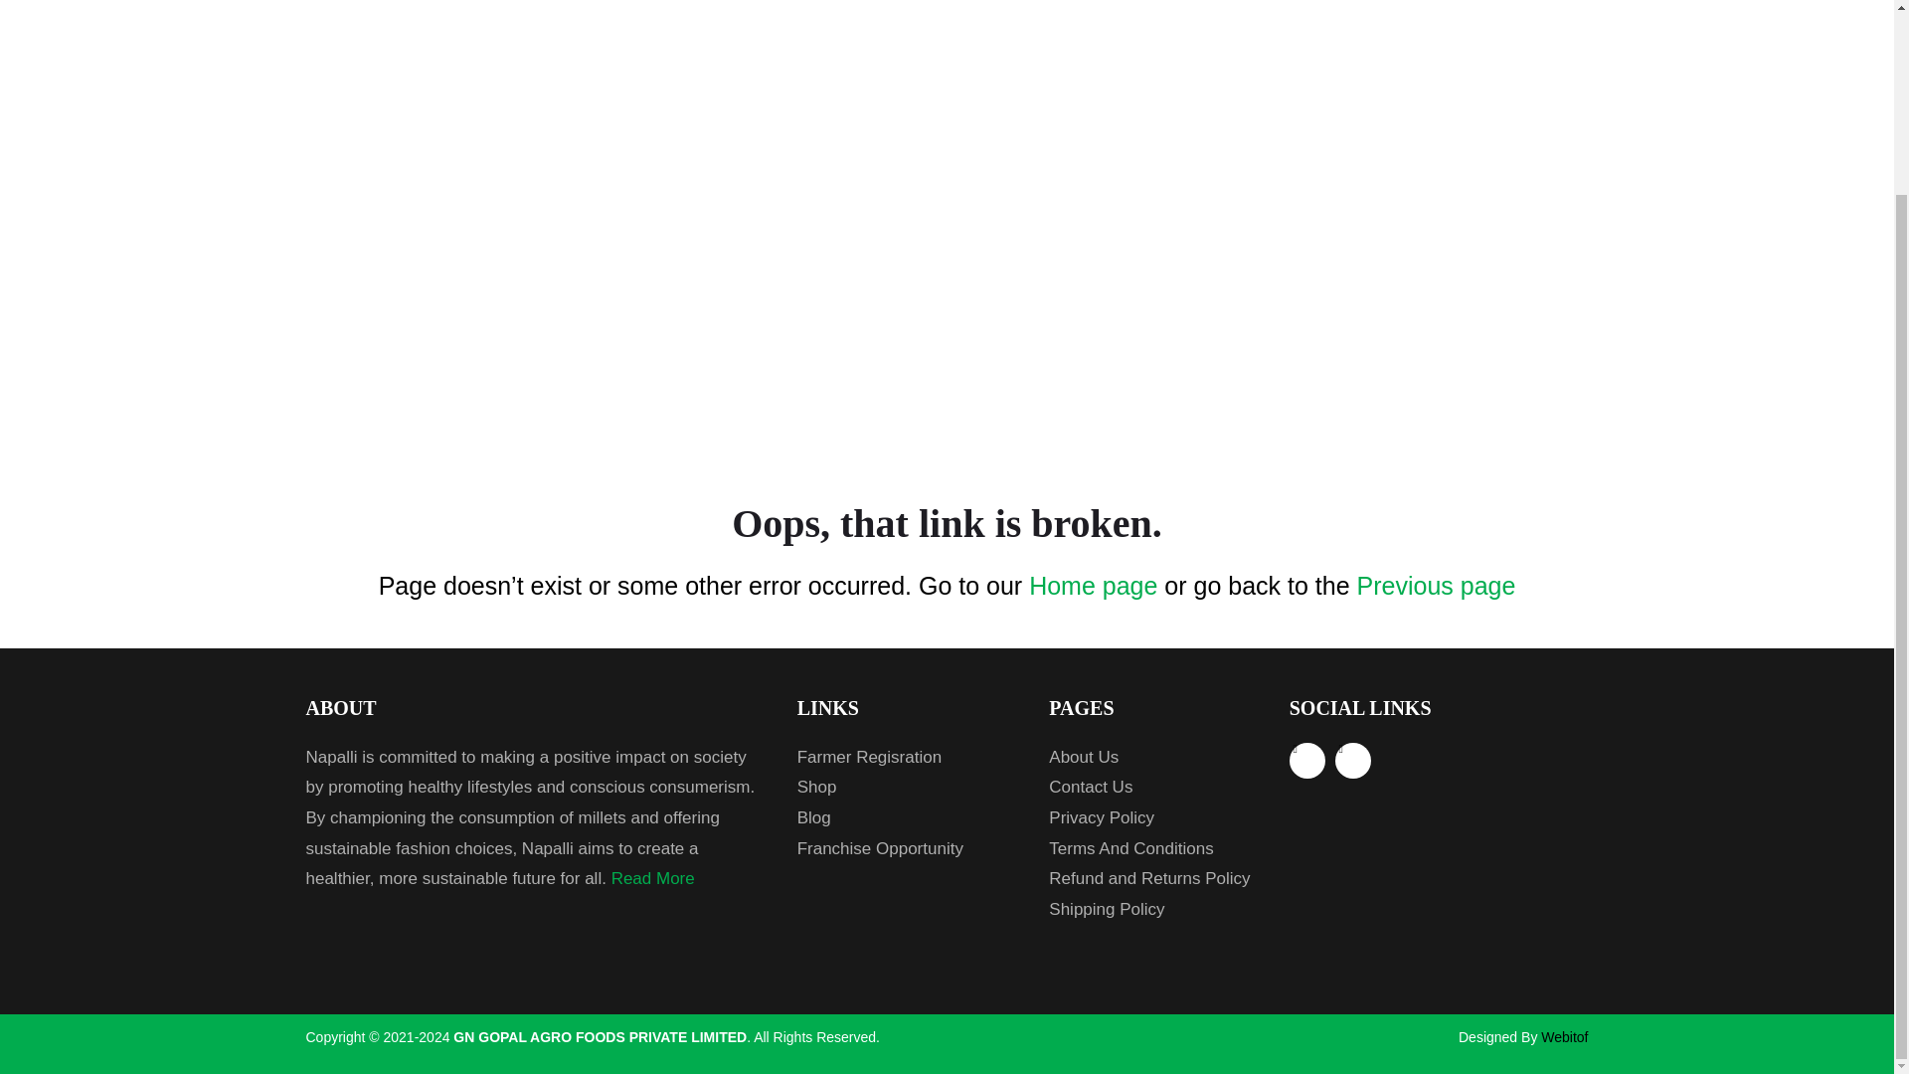 This screenshot has height=1074, width=1909. Describe the element at coordinates (1436, 585) in the screenshot. I see `Previous page` at that location.